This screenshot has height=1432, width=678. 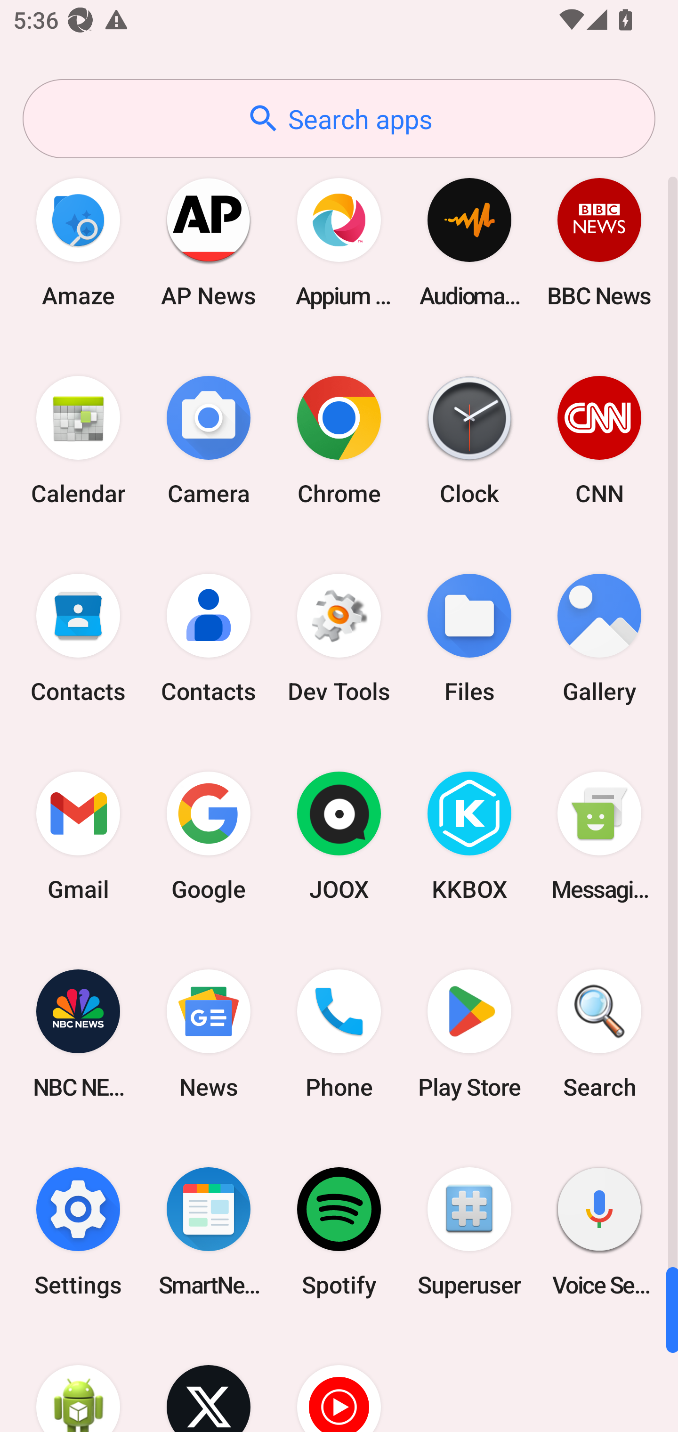 I want to click on Files, so click(x=469, y=639).